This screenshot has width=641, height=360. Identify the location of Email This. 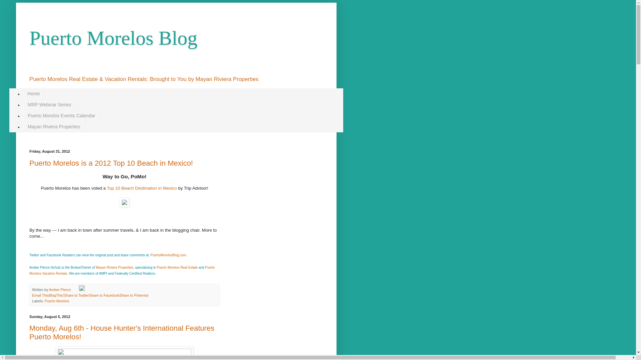
(40, 295).